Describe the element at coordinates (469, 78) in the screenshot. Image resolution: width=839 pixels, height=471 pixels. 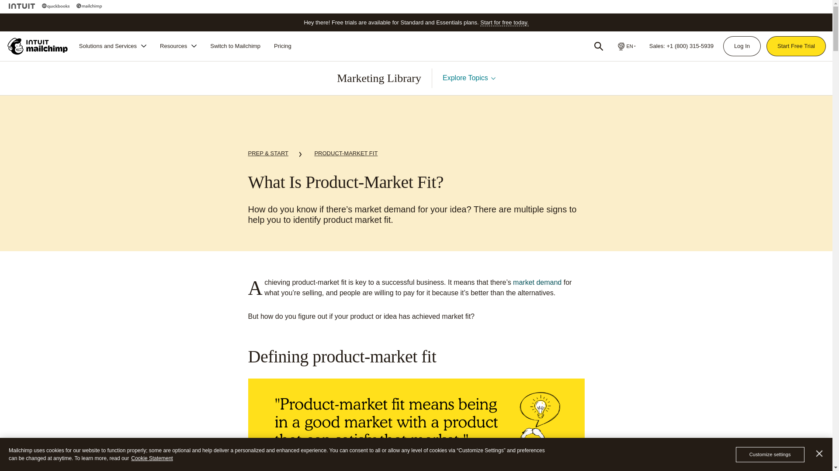
I see `Explore Topics` at that location.